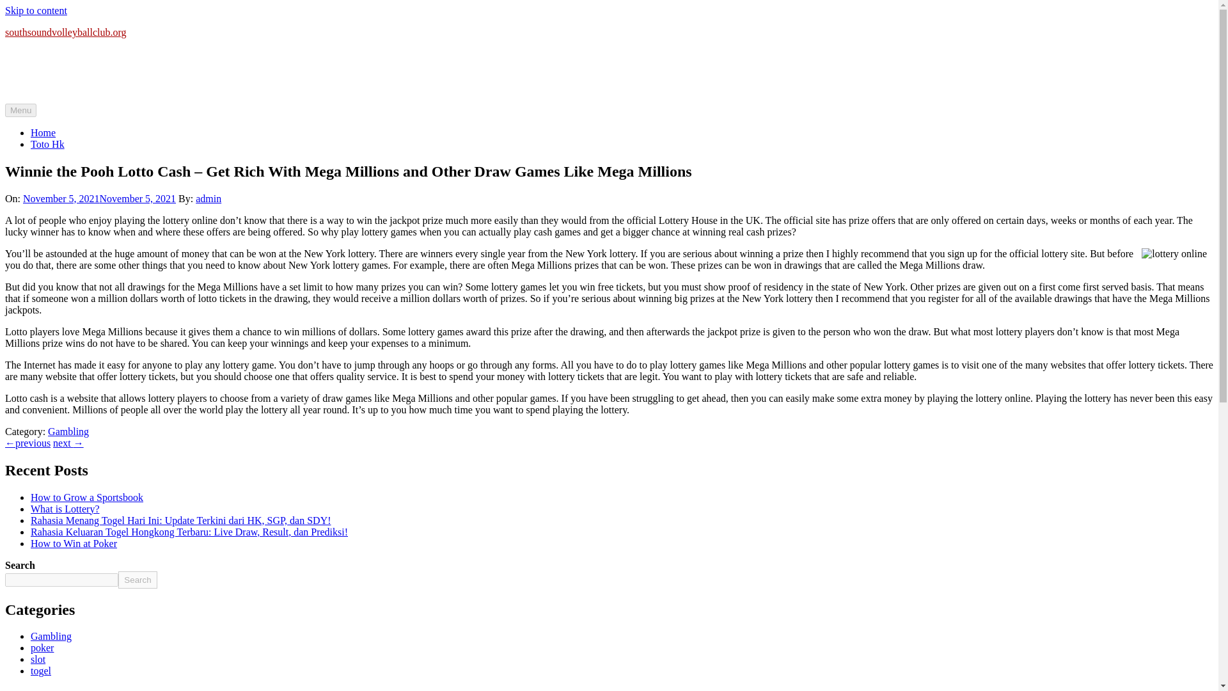 The width and height of the screenshot is (1228, 691). I want to click on Search, so click(137, 580).